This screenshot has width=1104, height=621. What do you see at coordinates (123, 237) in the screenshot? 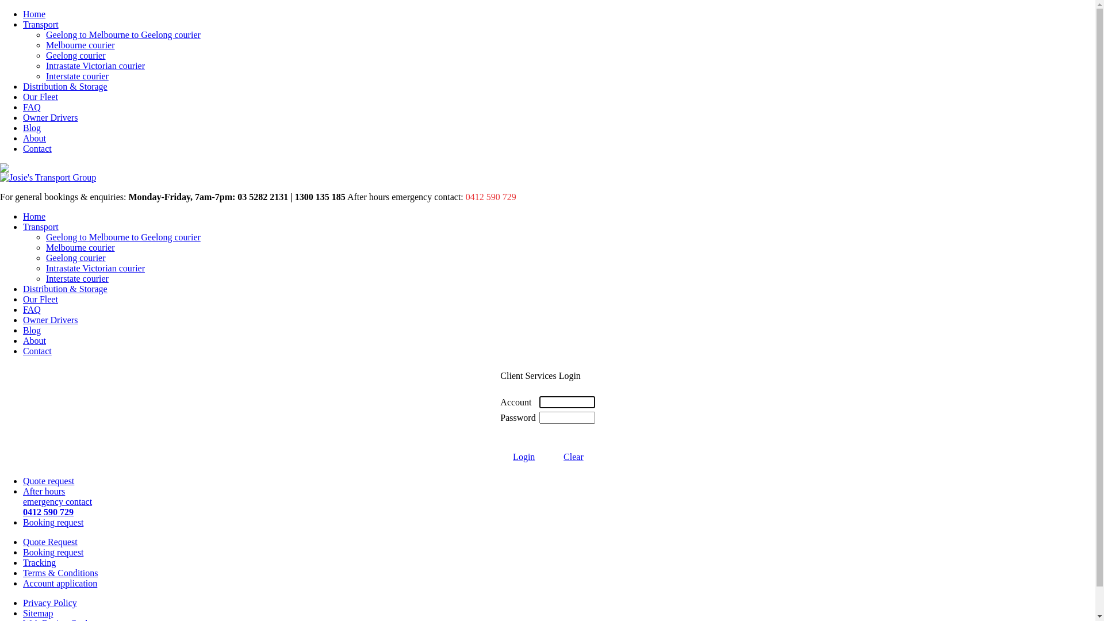
I see `Geelong to Melbourne to Geelong courier` at bounding box center [123, 237].